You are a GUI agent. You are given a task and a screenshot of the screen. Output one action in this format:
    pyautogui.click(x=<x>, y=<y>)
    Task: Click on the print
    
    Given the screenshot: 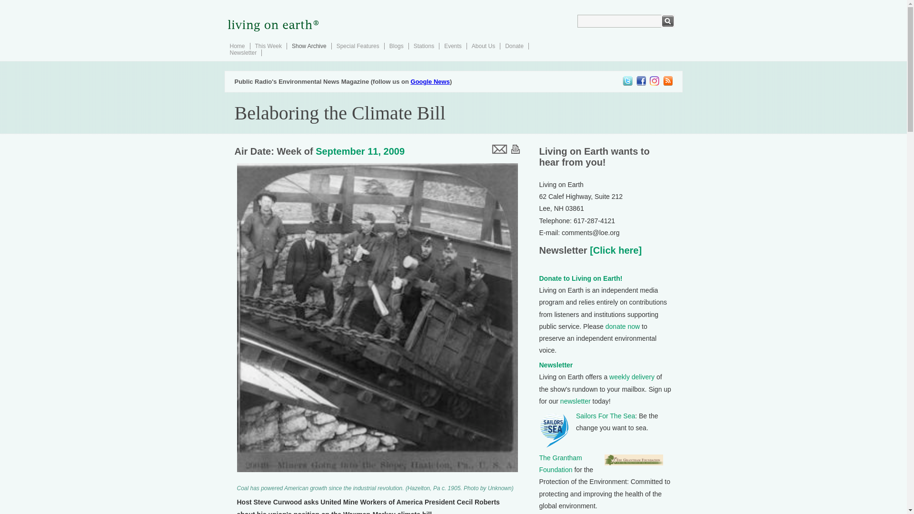 What is the action you would take?
    pyautogui.click(x=515, y=148)
    